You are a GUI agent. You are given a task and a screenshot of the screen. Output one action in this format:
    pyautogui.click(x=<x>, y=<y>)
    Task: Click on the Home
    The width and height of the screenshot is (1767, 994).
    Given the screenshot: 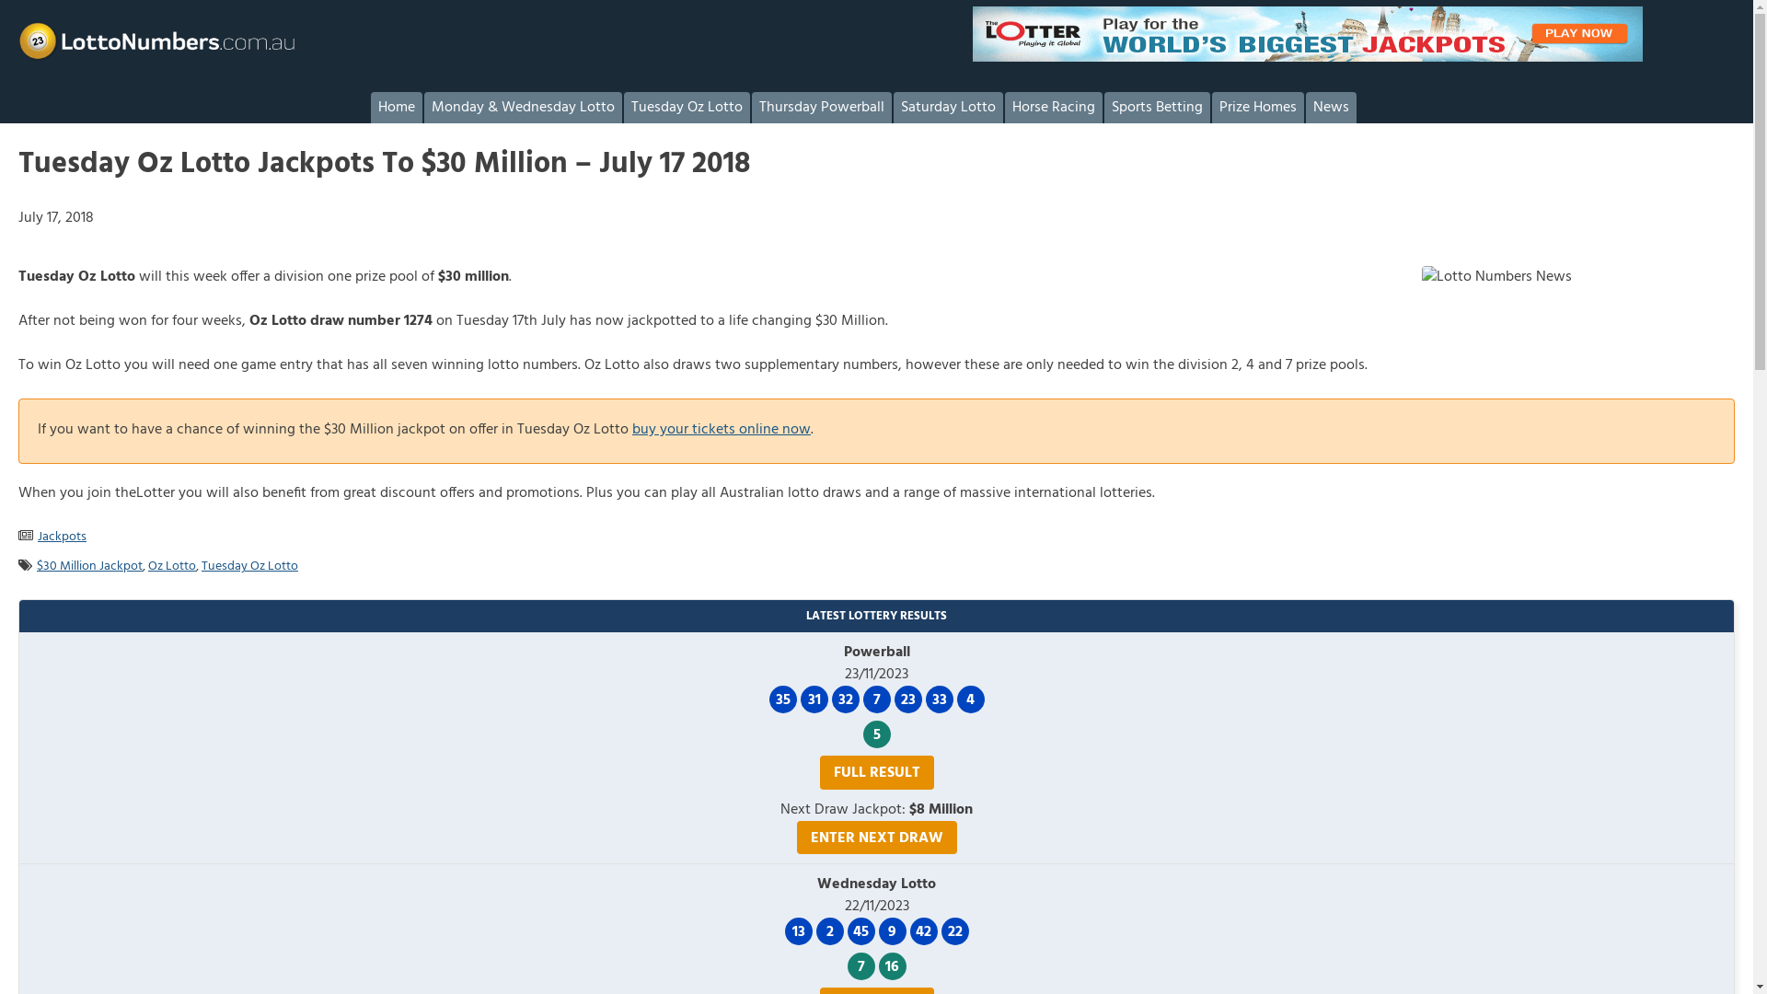 What is the action you would take?
    pyautogui.click(x=396, y=108)
    